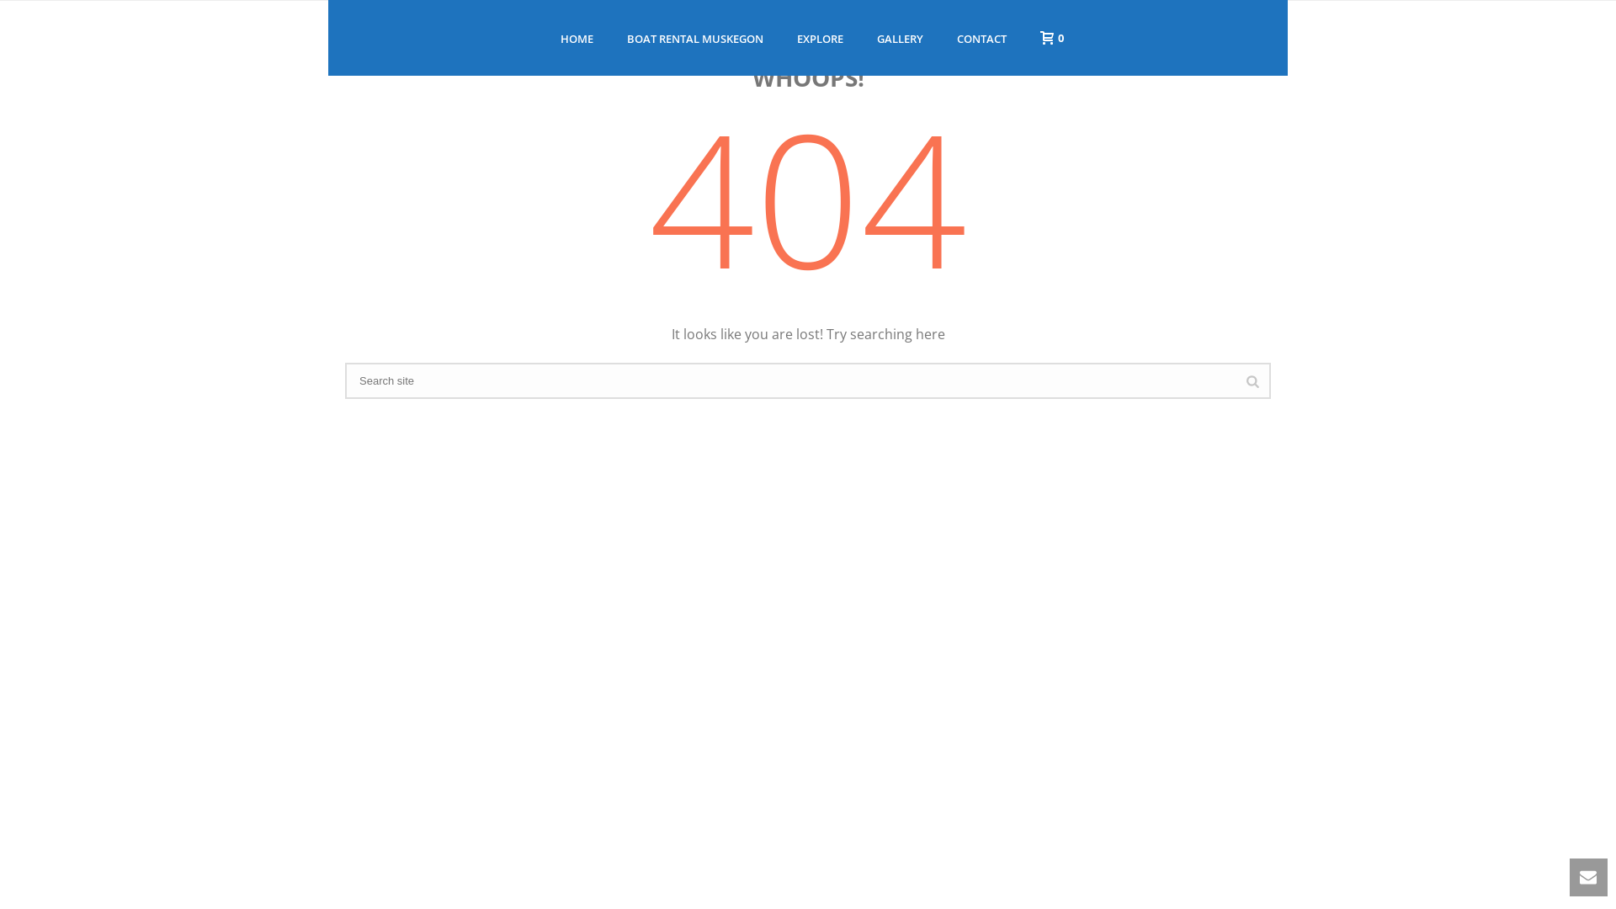 The width and height of the screenshot is (1616, 909). I want to click on HOME, so click(577, 39).